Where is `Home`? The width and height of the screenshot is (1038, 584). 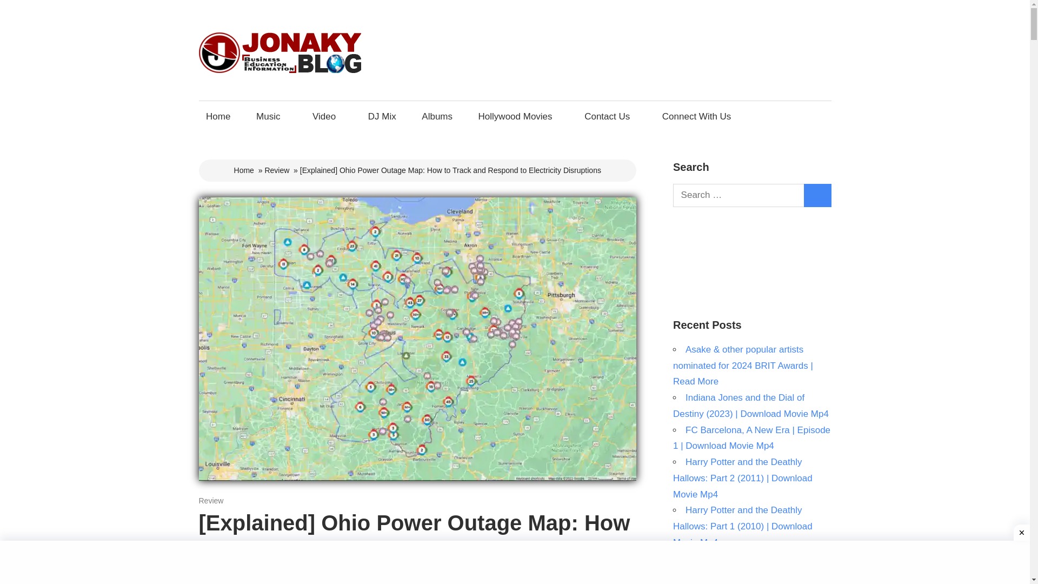 Home is located at coordinates (244, 170).